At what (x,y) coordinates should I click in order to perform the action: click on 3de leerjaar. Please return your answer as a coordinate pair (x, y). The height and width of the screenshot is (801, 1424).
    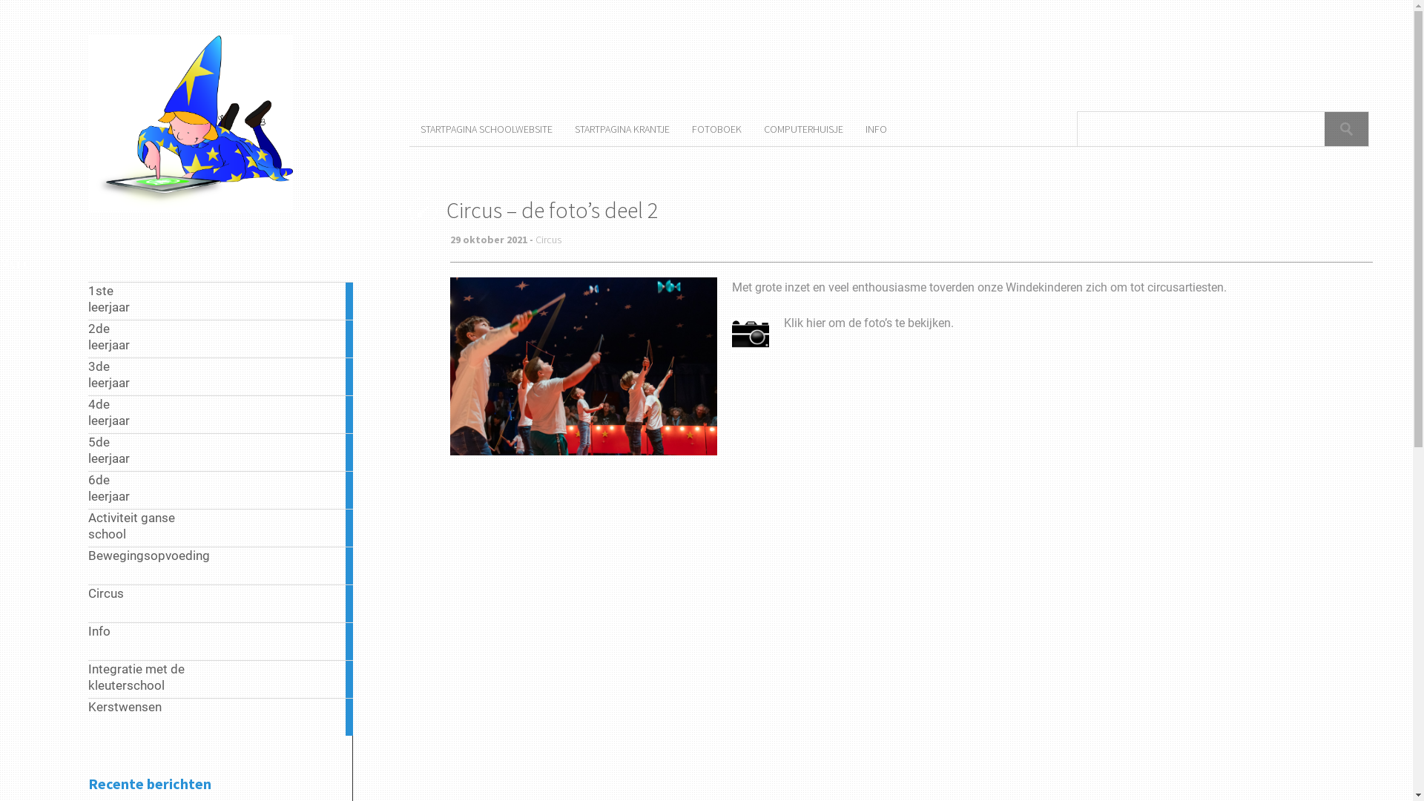
    Looking at the image, I should click on (221, 377).